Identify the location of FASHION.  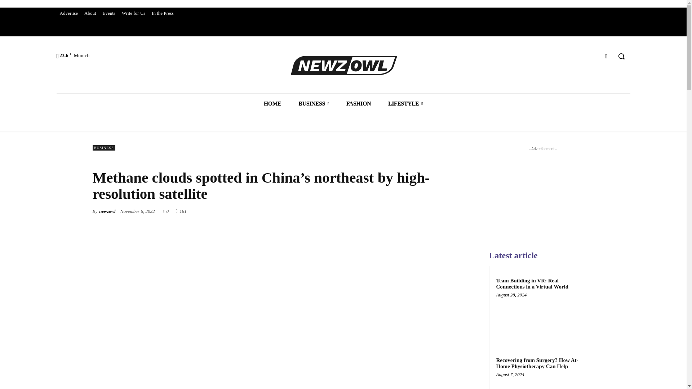
(358, 104).